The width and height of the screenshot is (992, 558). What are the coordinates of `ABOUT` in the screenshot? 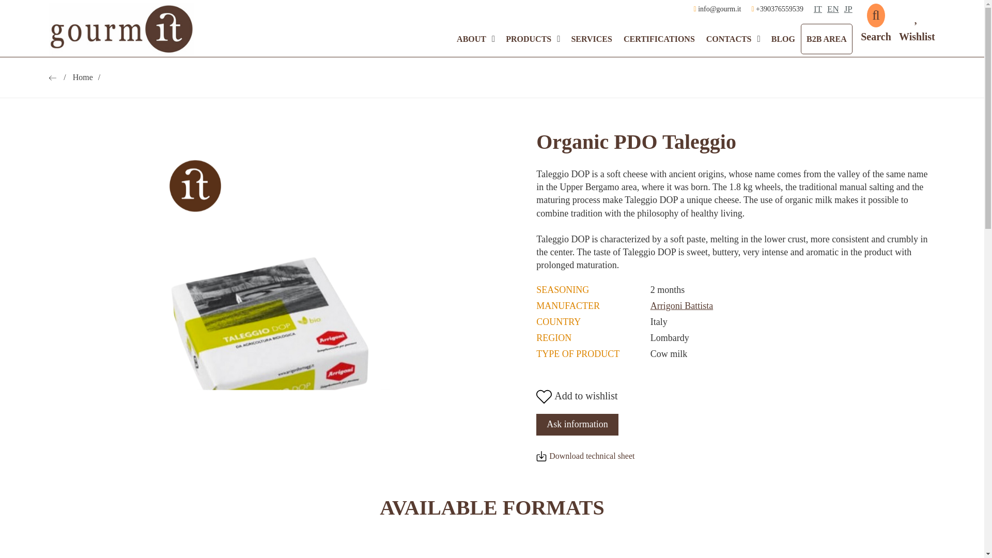 It's located at (471, 39).